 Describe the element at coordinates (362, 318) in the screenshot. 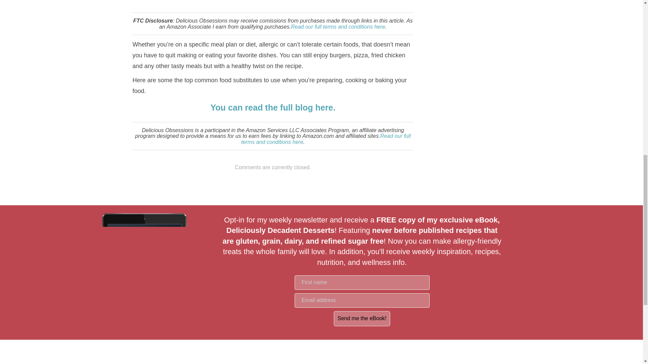

I see `Send me the eBook!` at that location.